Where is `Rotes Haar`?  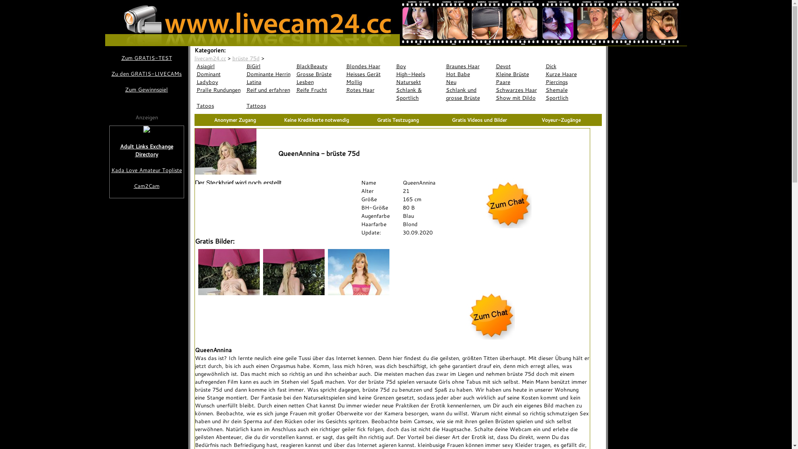 Rotes Haar is located at coordinates (369, 90).